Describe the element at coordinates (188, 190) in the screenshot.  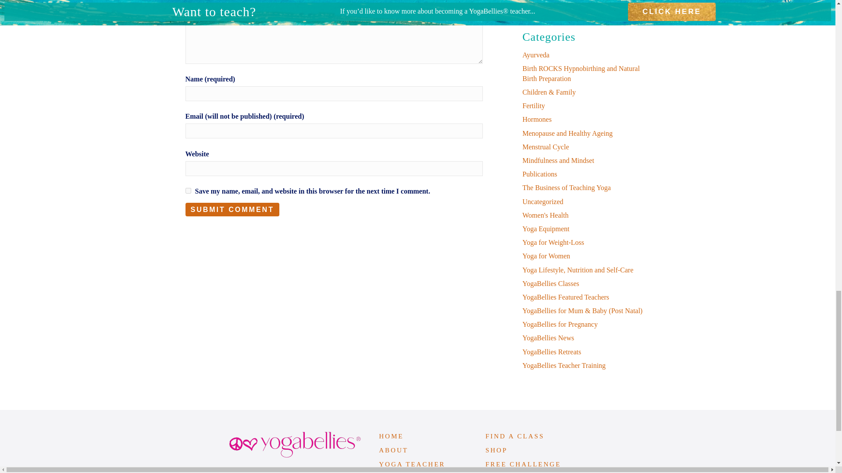
I see `yes` at that location.